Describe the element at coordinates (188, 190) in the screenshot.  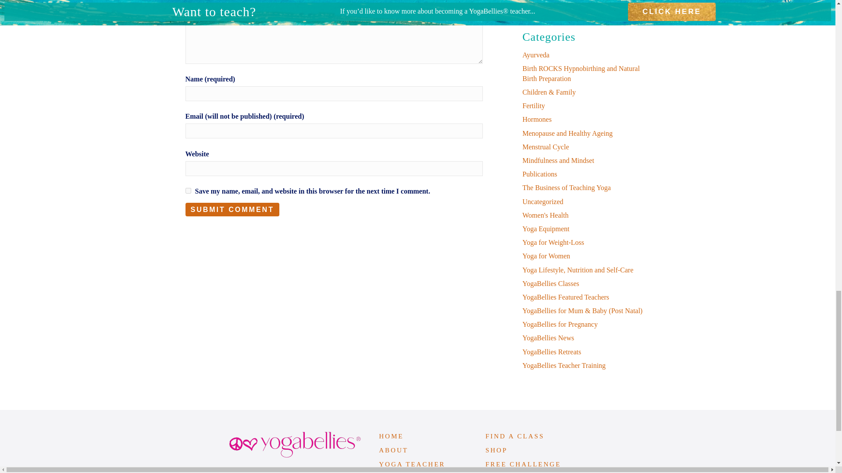
I see `yes` at that location.